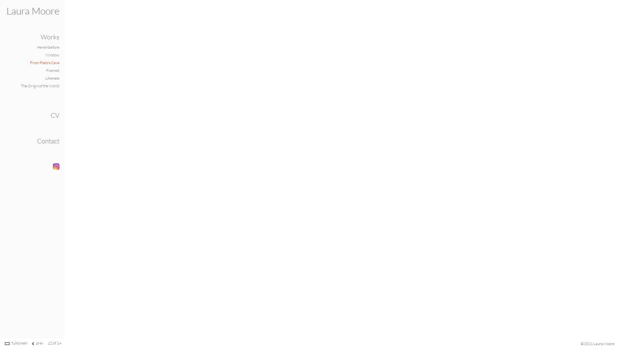 This screenshot has width=620, height=348. I want to click on Likeness, so click(52, 78).